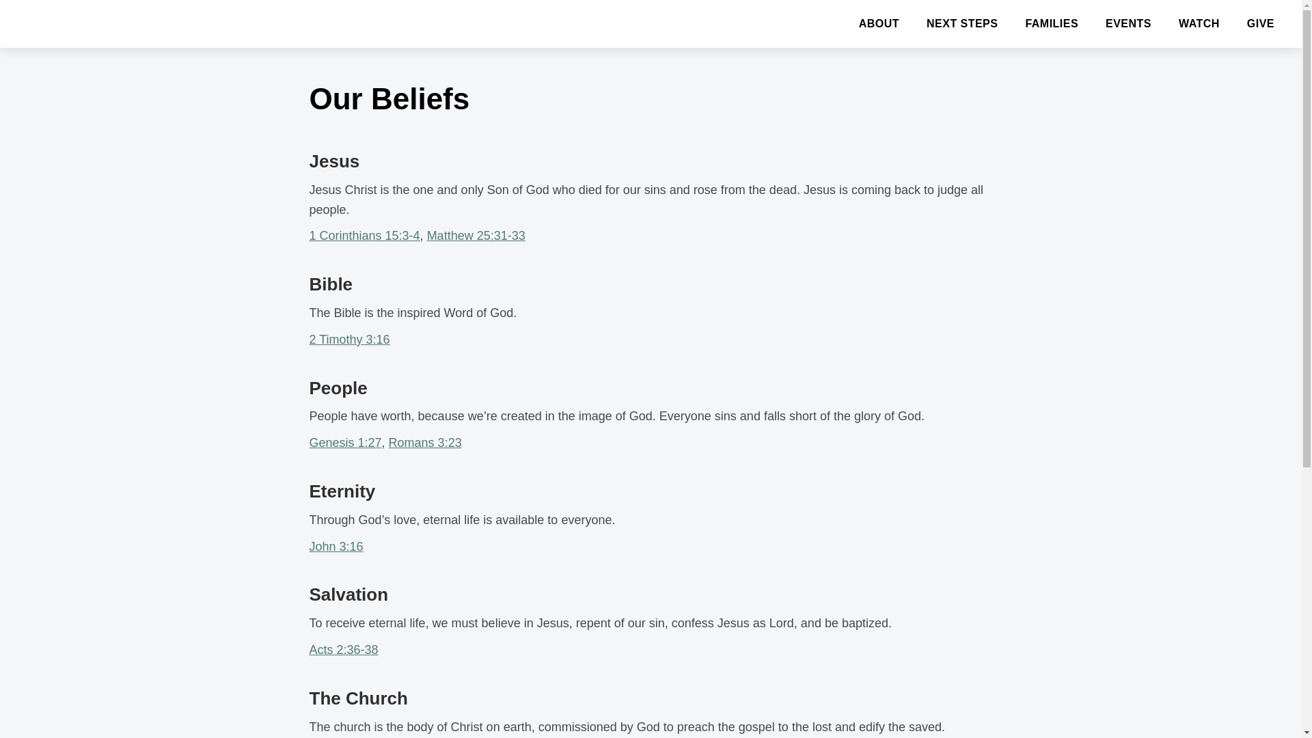 The width and height of the screenshot is (1312, 738). Describe the element at coordinates (962, 23) in the screenshot. I see `NEXT STEPS` at that location.